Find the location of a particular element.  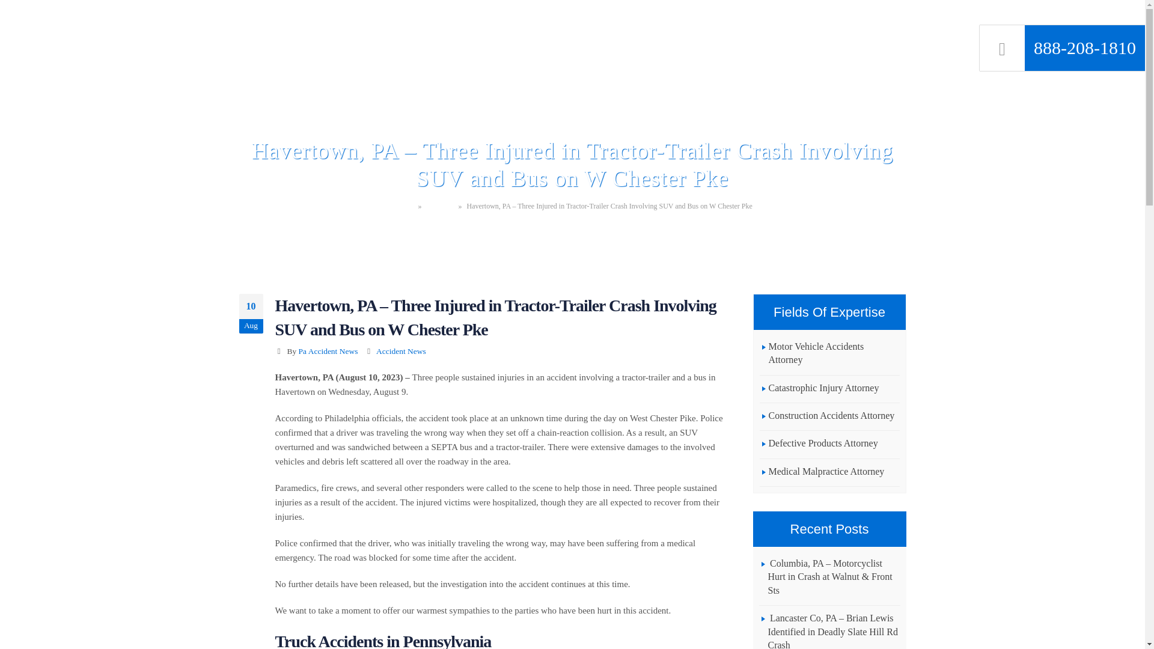

Our Blog is located at coordinates (816, 23).